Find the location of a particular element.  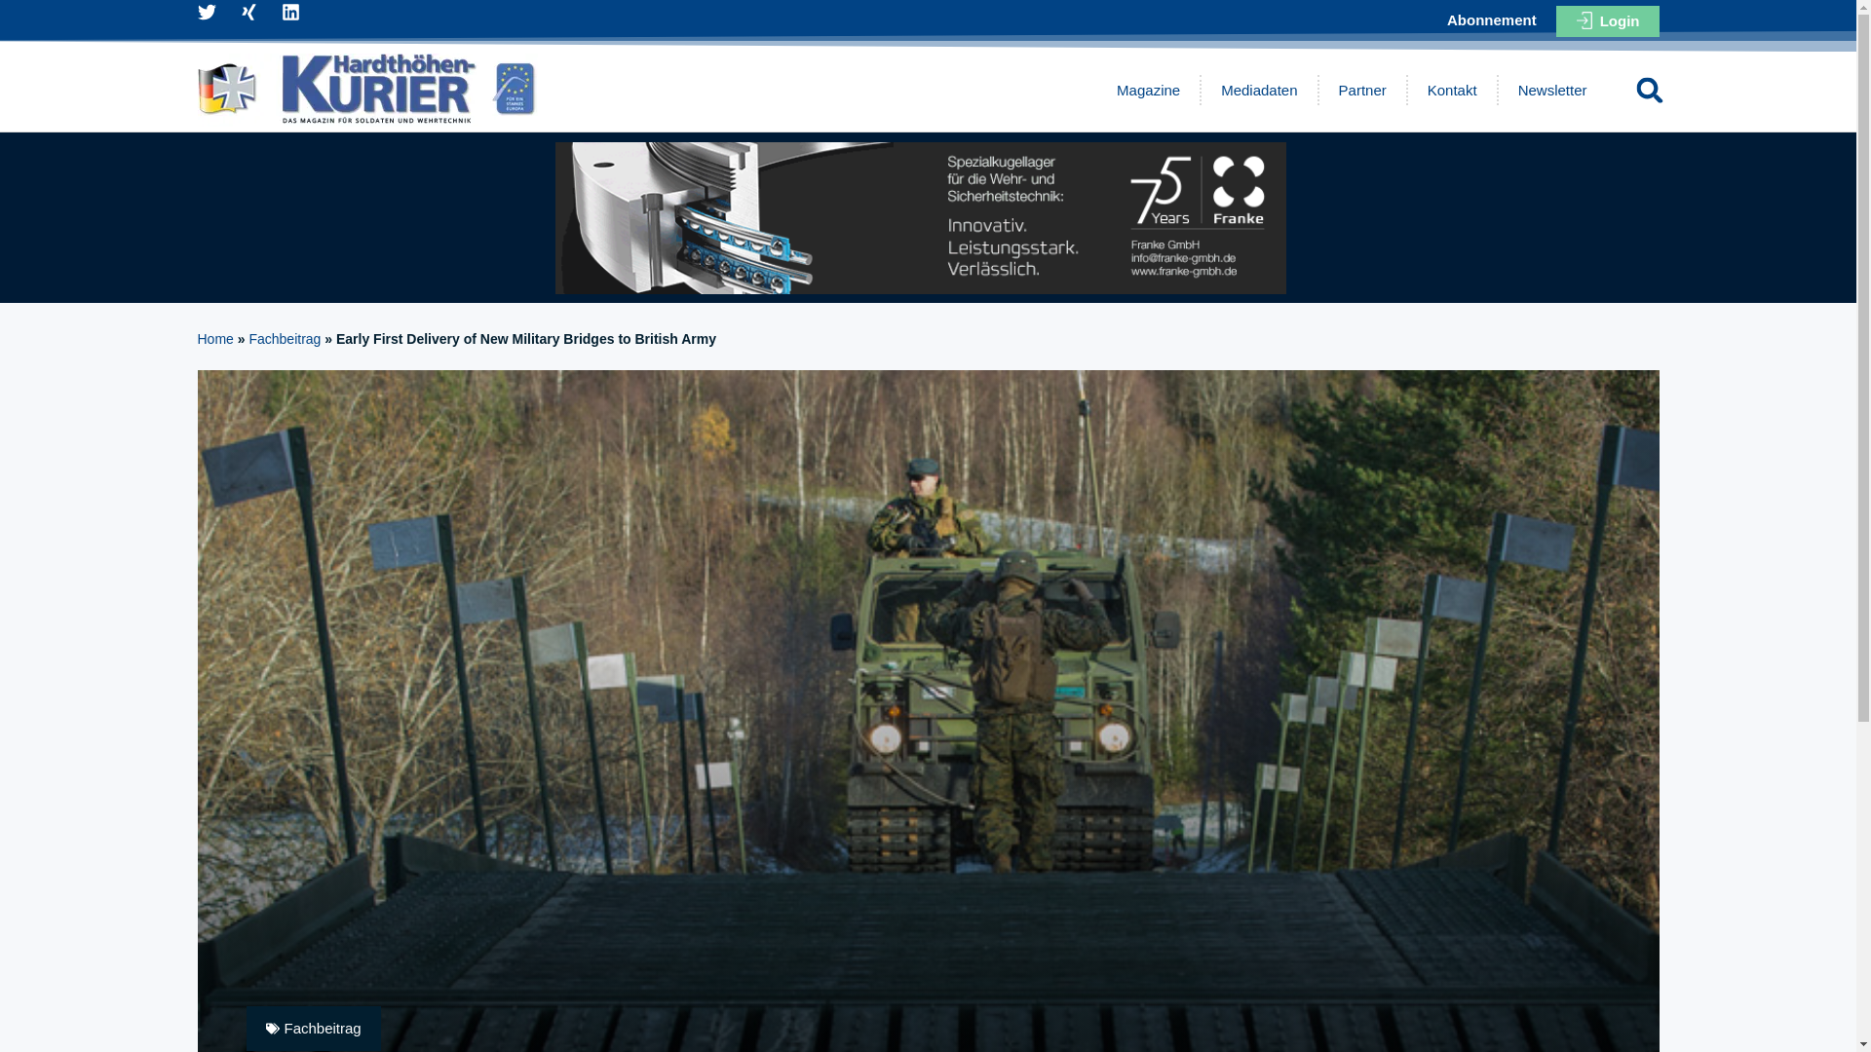

Magazine is located at coordinates (1148, 90).